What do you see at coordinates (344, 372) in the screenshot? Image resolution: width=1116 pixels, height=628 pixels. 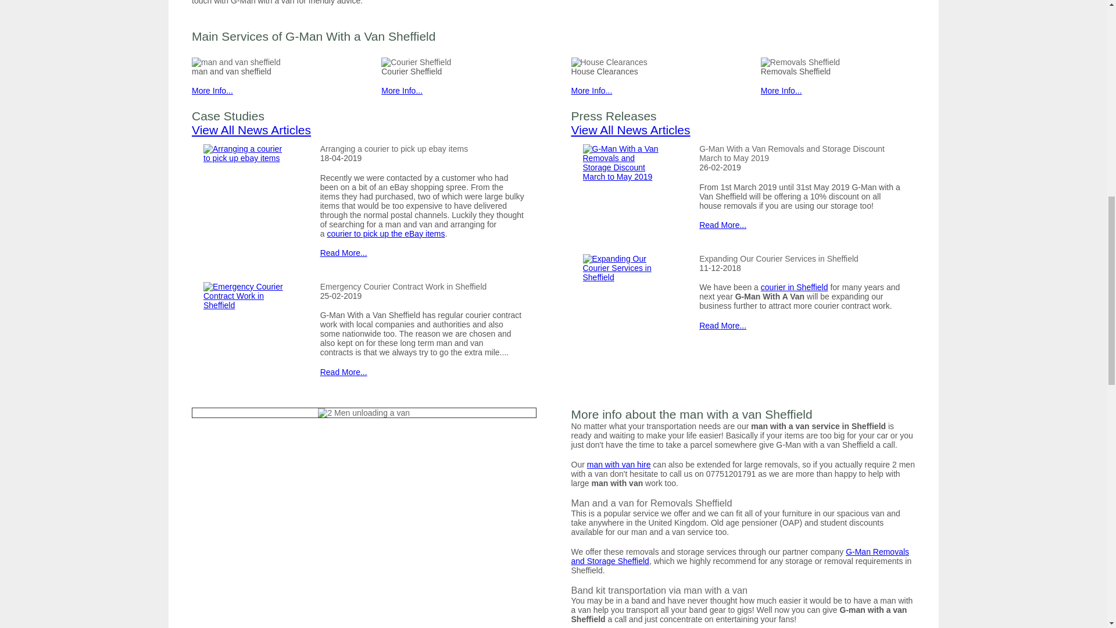 I see `Read More...` at bounding box center [344, 372].